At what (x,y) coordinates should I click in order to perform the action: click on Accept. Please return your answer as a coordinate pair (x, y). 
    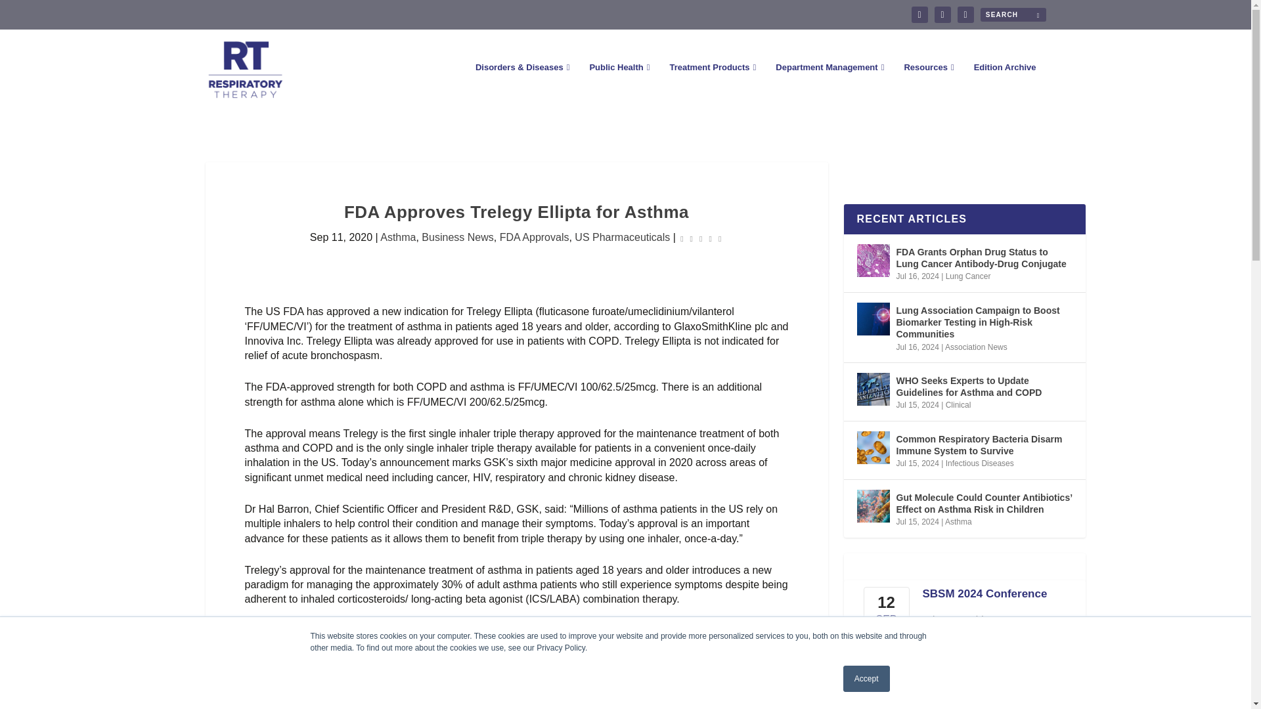
    Looking at the image, I should click on (867, 679).